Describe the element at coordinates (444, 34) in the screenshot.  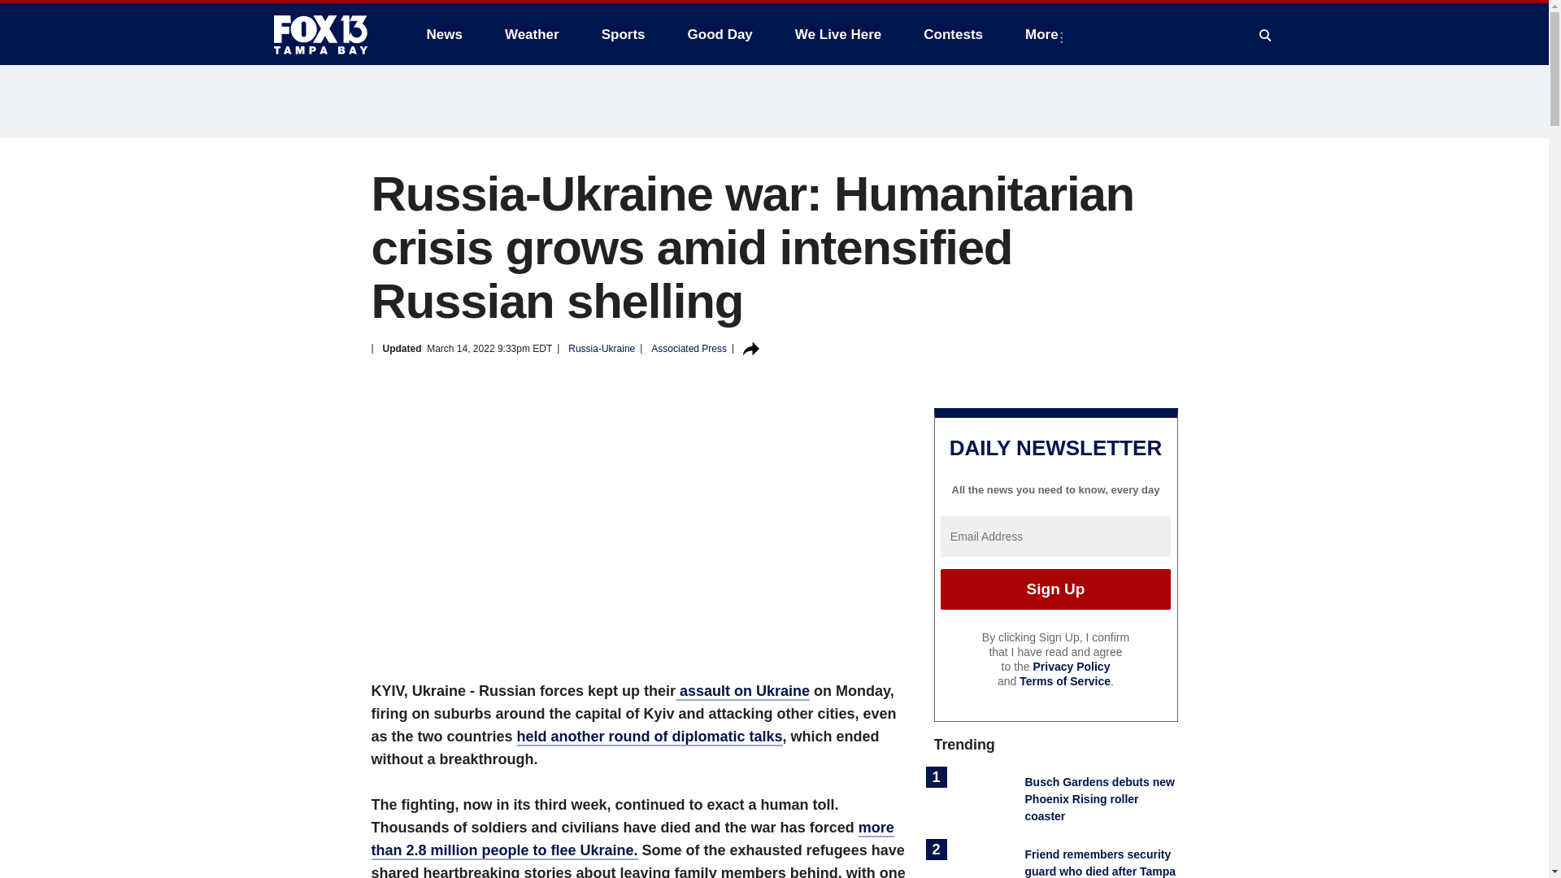
I see `News` at that location.